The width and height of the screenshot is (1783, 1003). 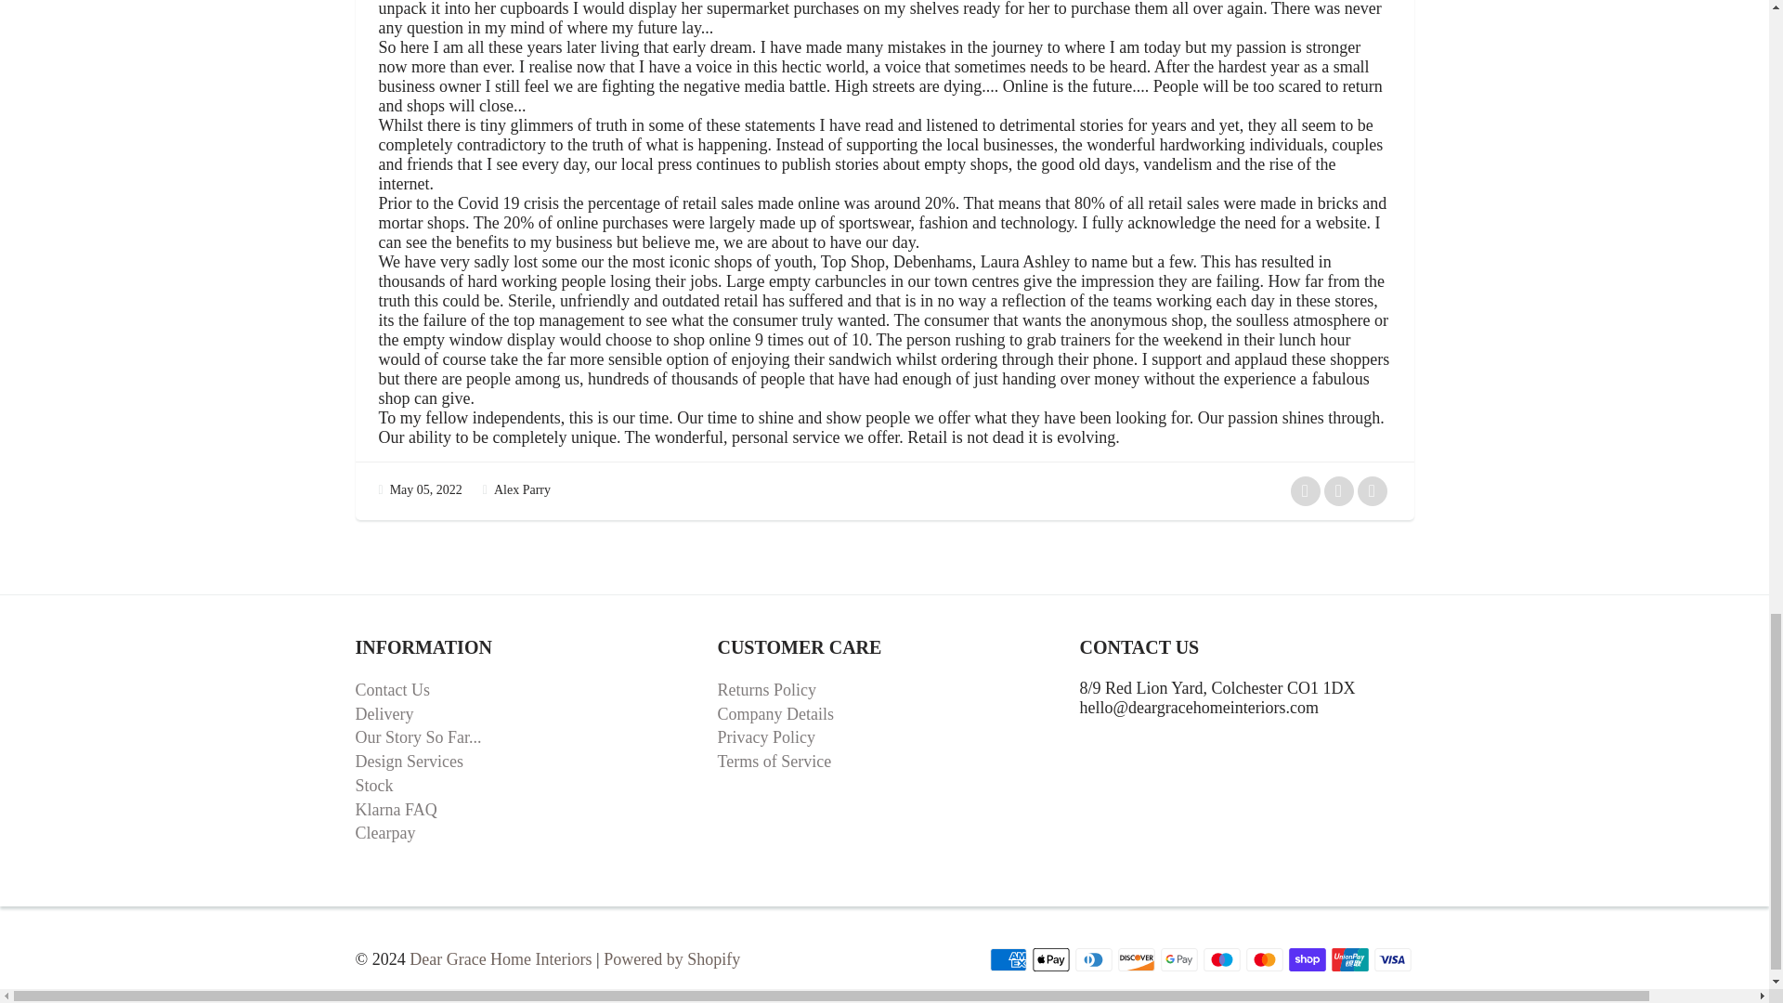 What do you see at coordinates (1222, 959) in the screenshot?
I see `Maestro` at bounding box center [1222, 959].